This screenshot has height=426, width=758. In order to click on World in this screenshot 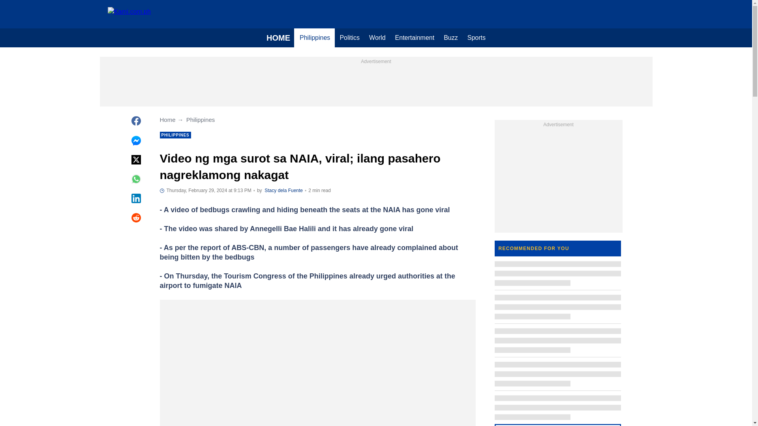, I will do `click(377, 38)`.